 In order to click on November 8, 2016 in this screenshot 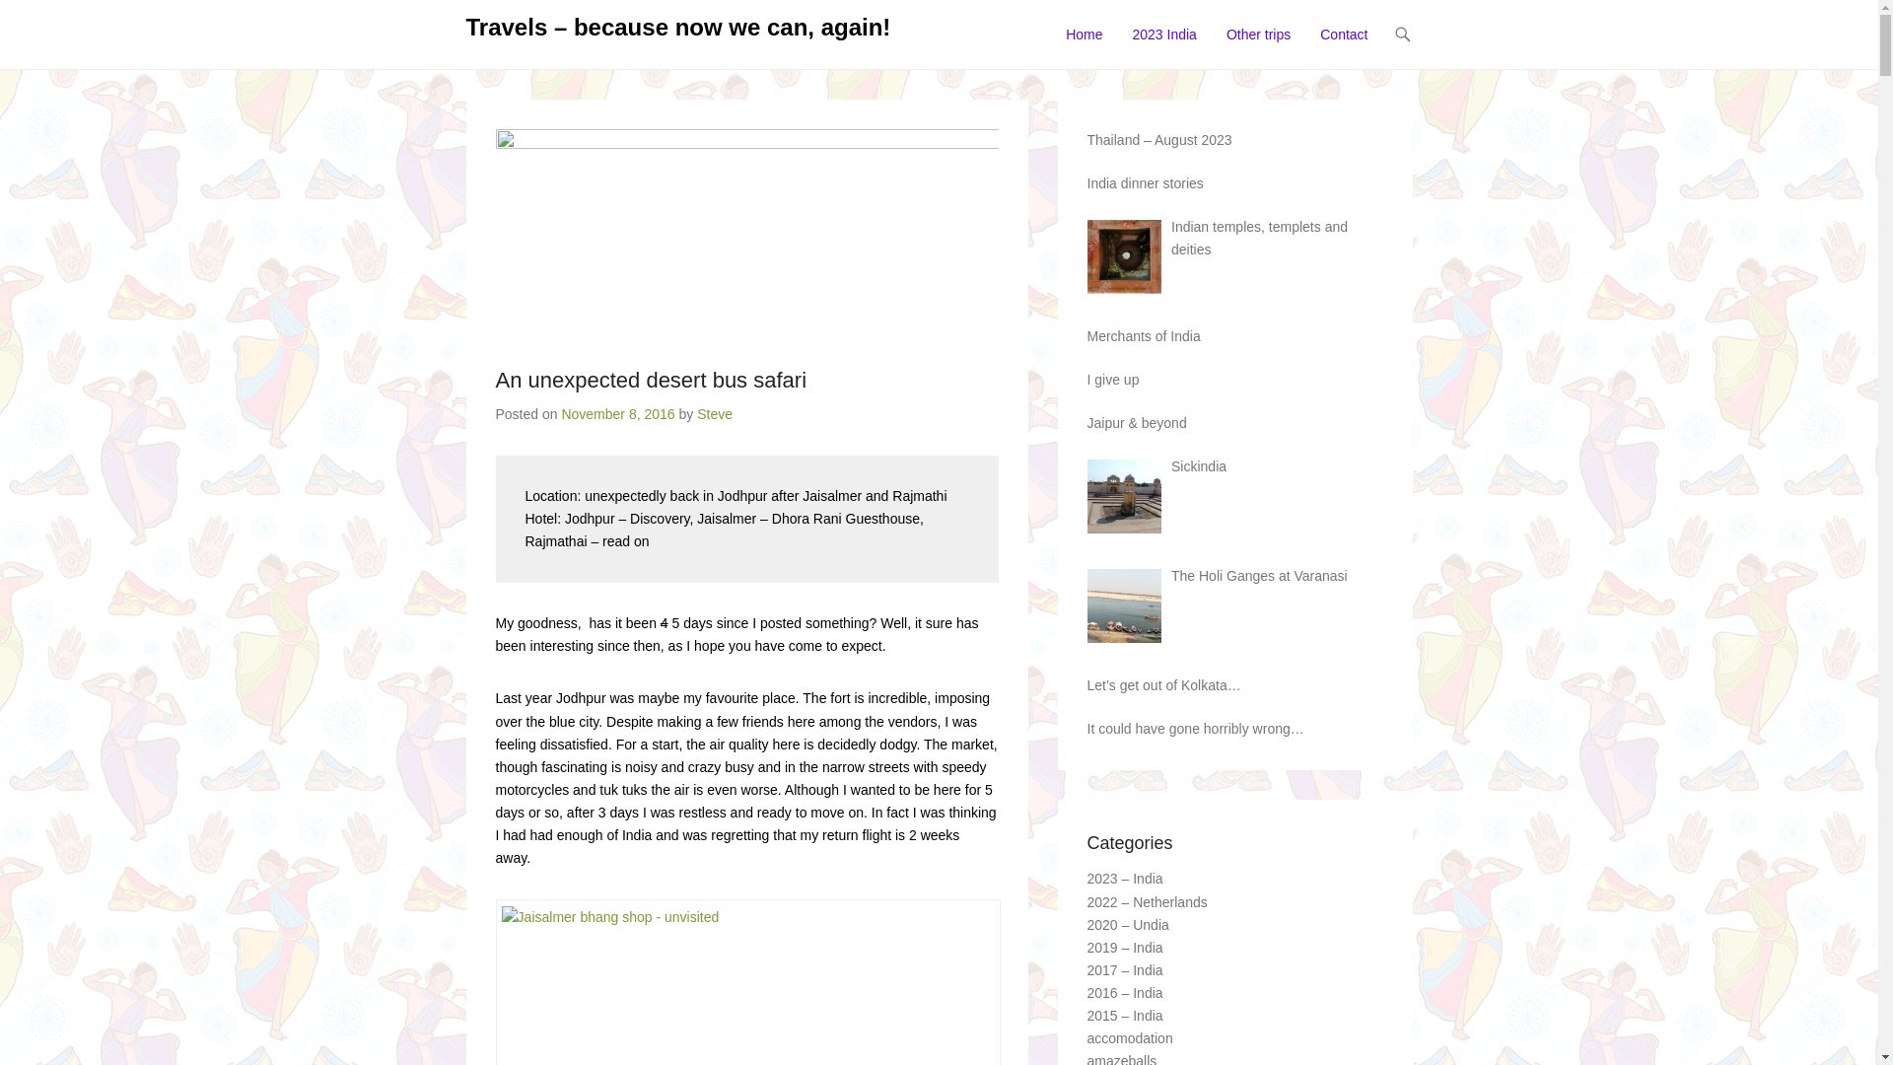, I will do `click(617, 414)`.